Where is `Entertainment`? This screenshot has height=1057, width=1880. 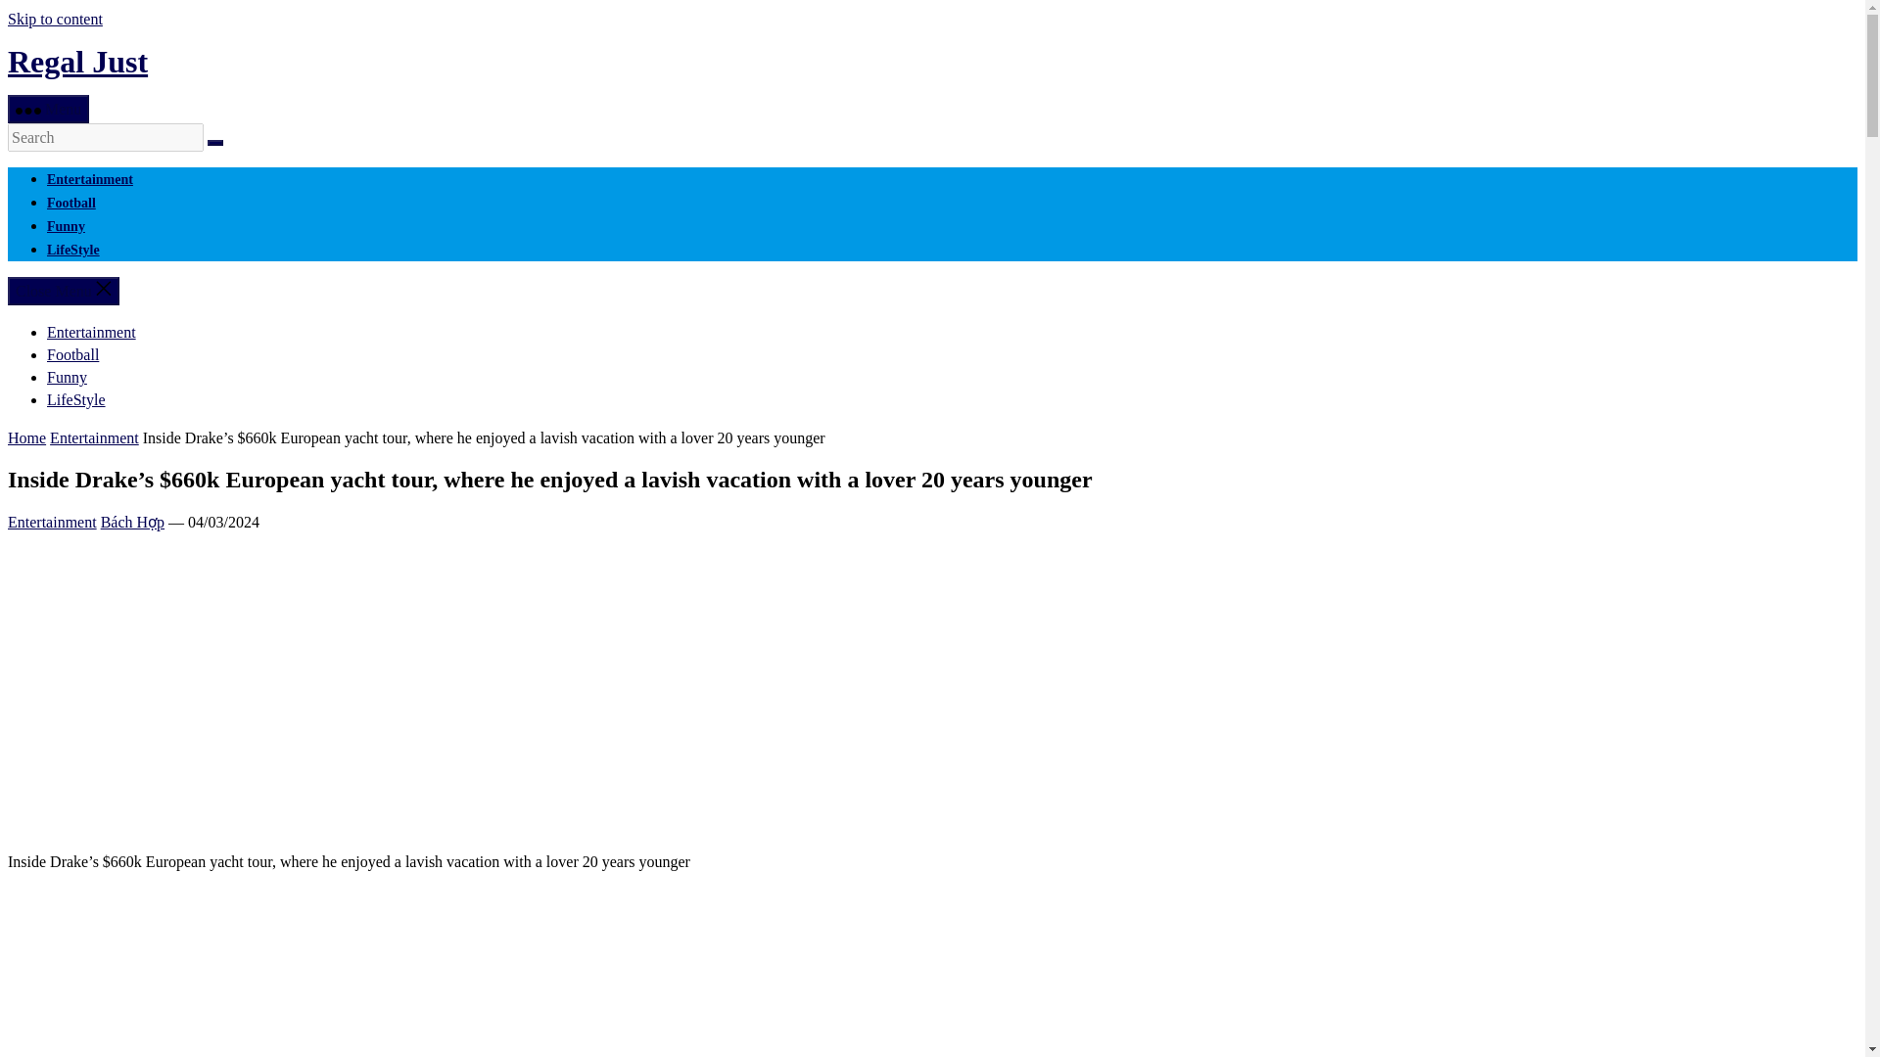 Entertainment is located at coordinates (91, 331).